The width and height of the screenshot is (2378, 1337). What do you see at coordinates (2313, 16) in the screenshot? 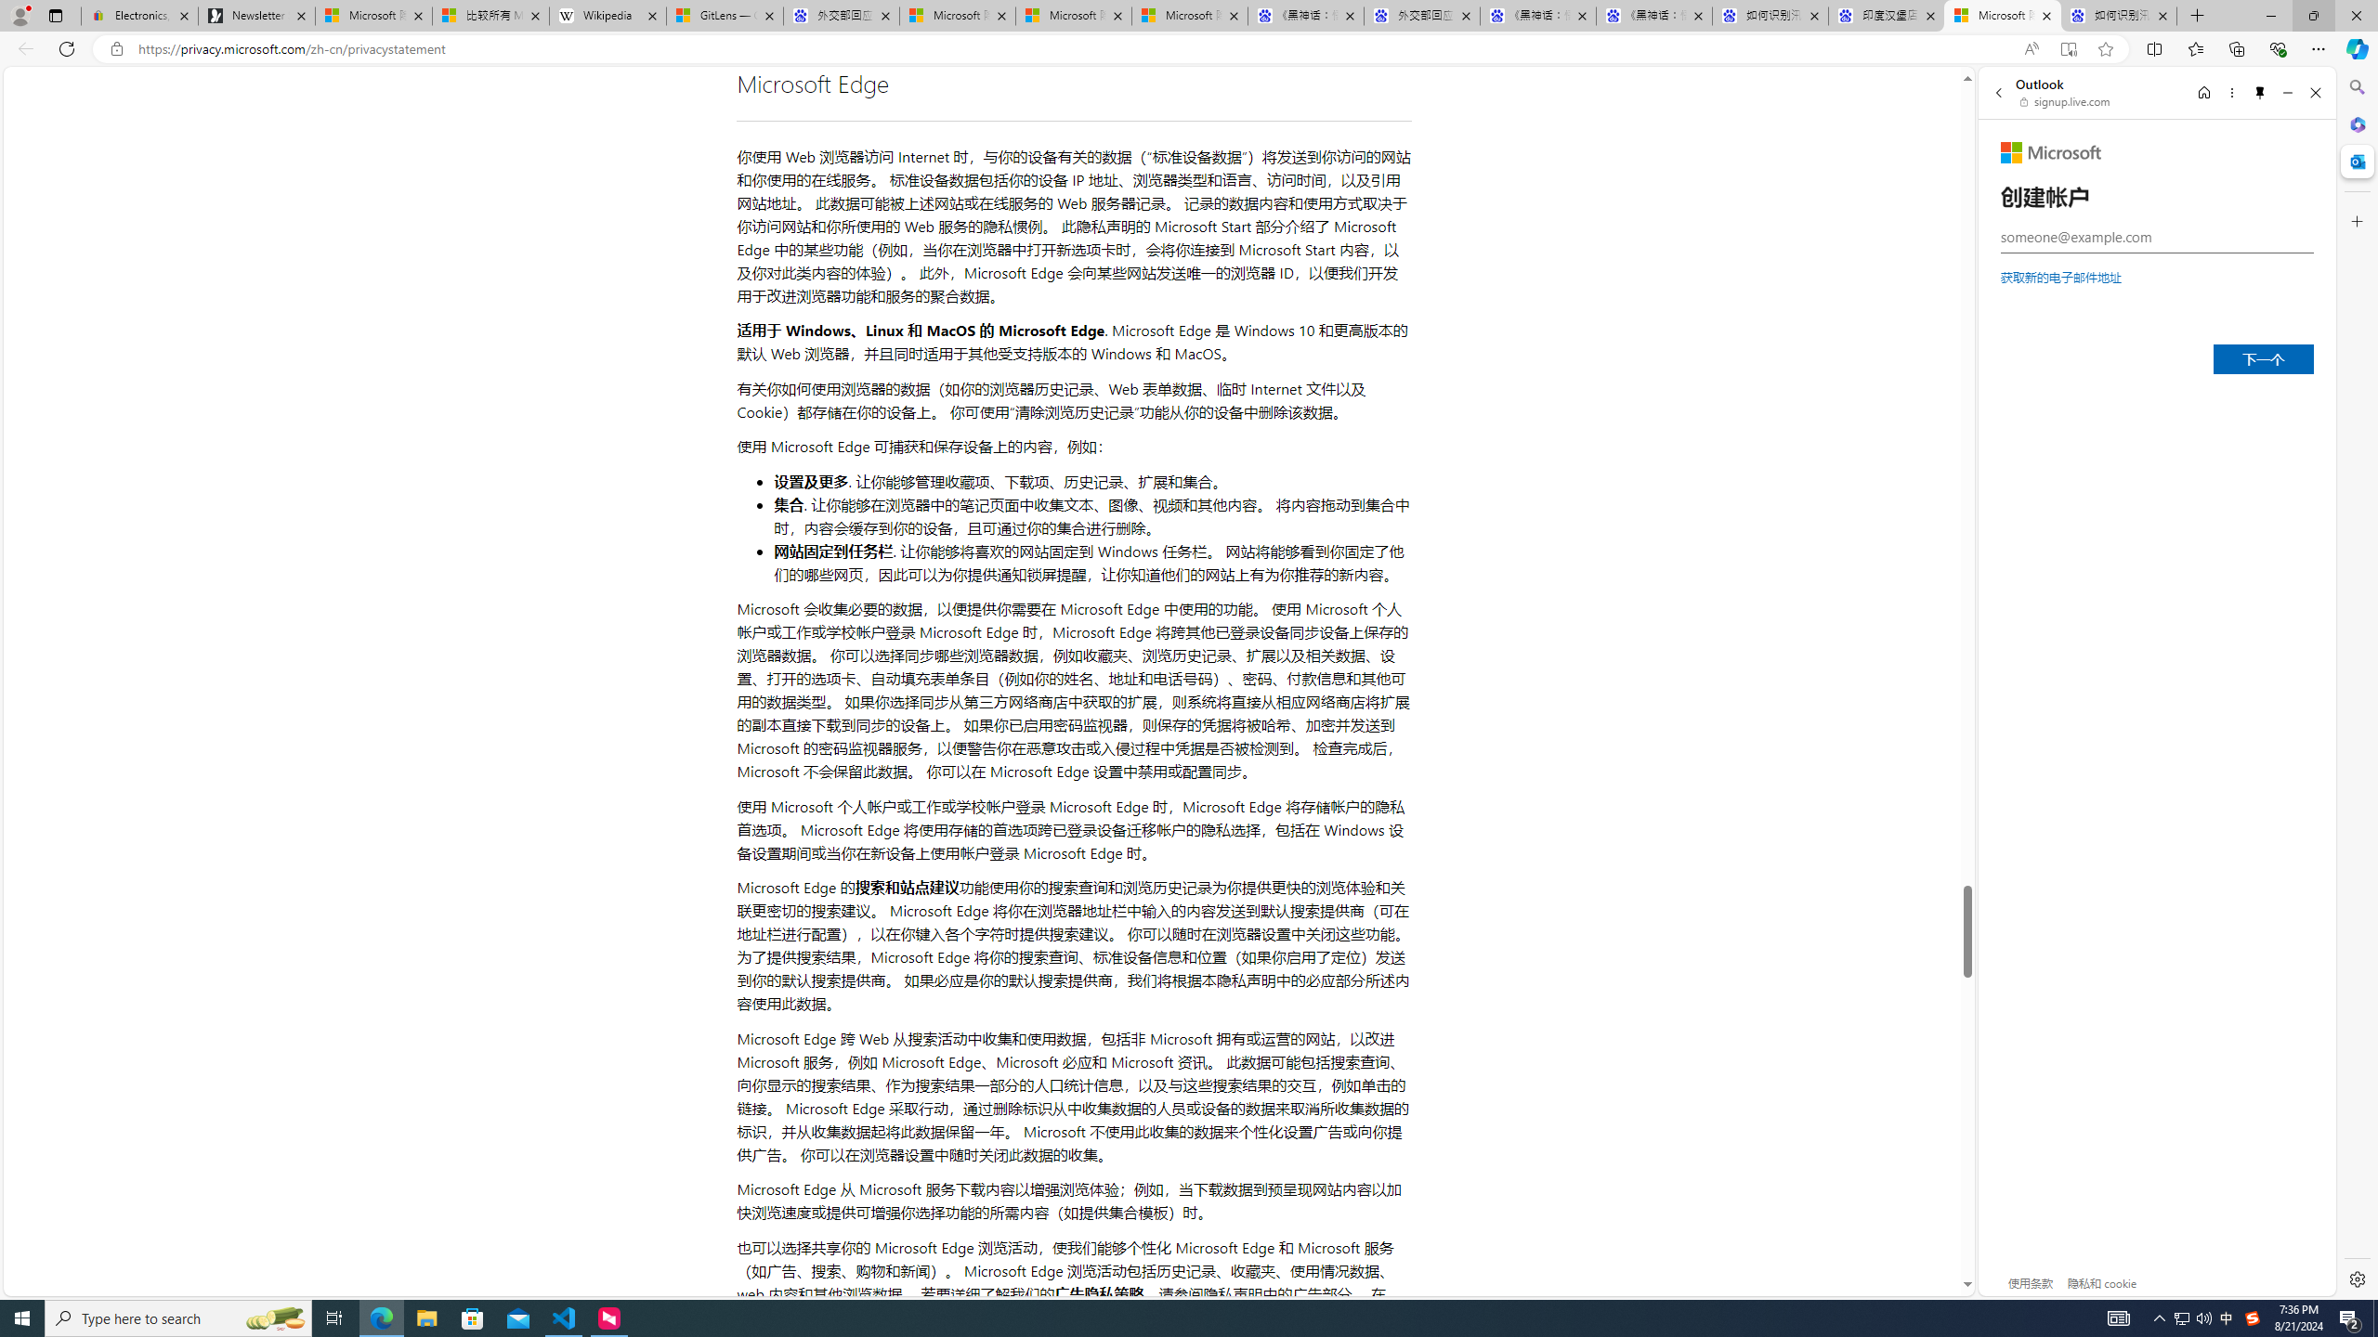
I see `Restore` at bounding box center [2313, 16].